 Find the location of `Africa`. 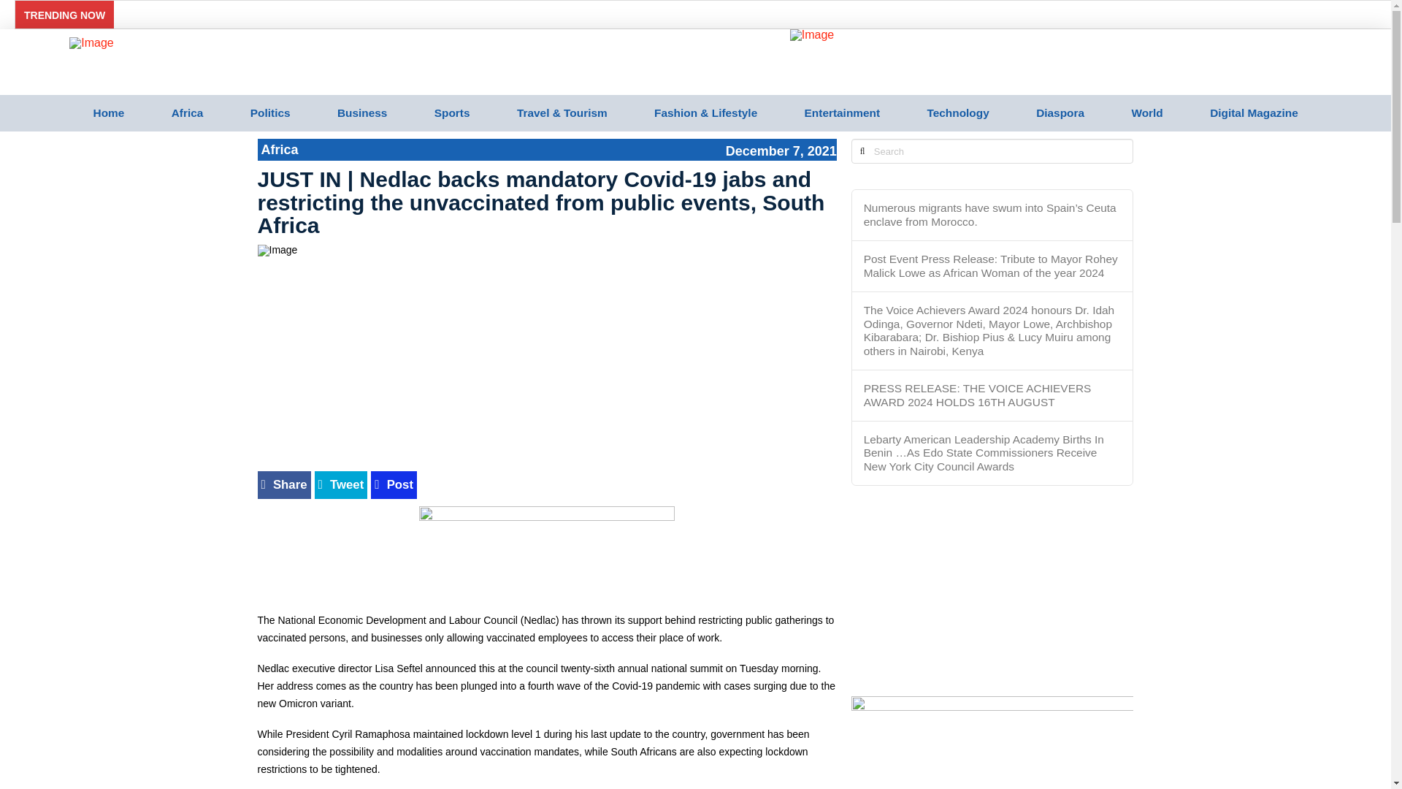

Africa is located at coordinates (186, 113).